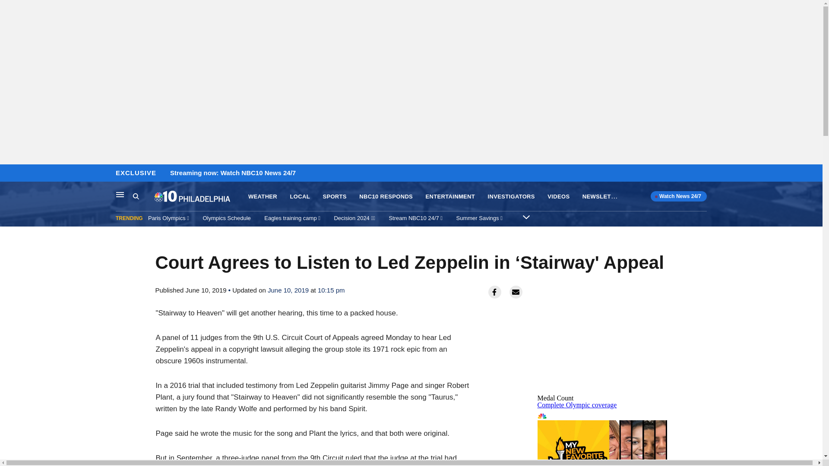 The width and height of the screenshot is (829, 466). What do you see at coordinates (386, 197) in the screenshot?
I see `NBC10 RESPONDS` at bounding box center [386, 197].